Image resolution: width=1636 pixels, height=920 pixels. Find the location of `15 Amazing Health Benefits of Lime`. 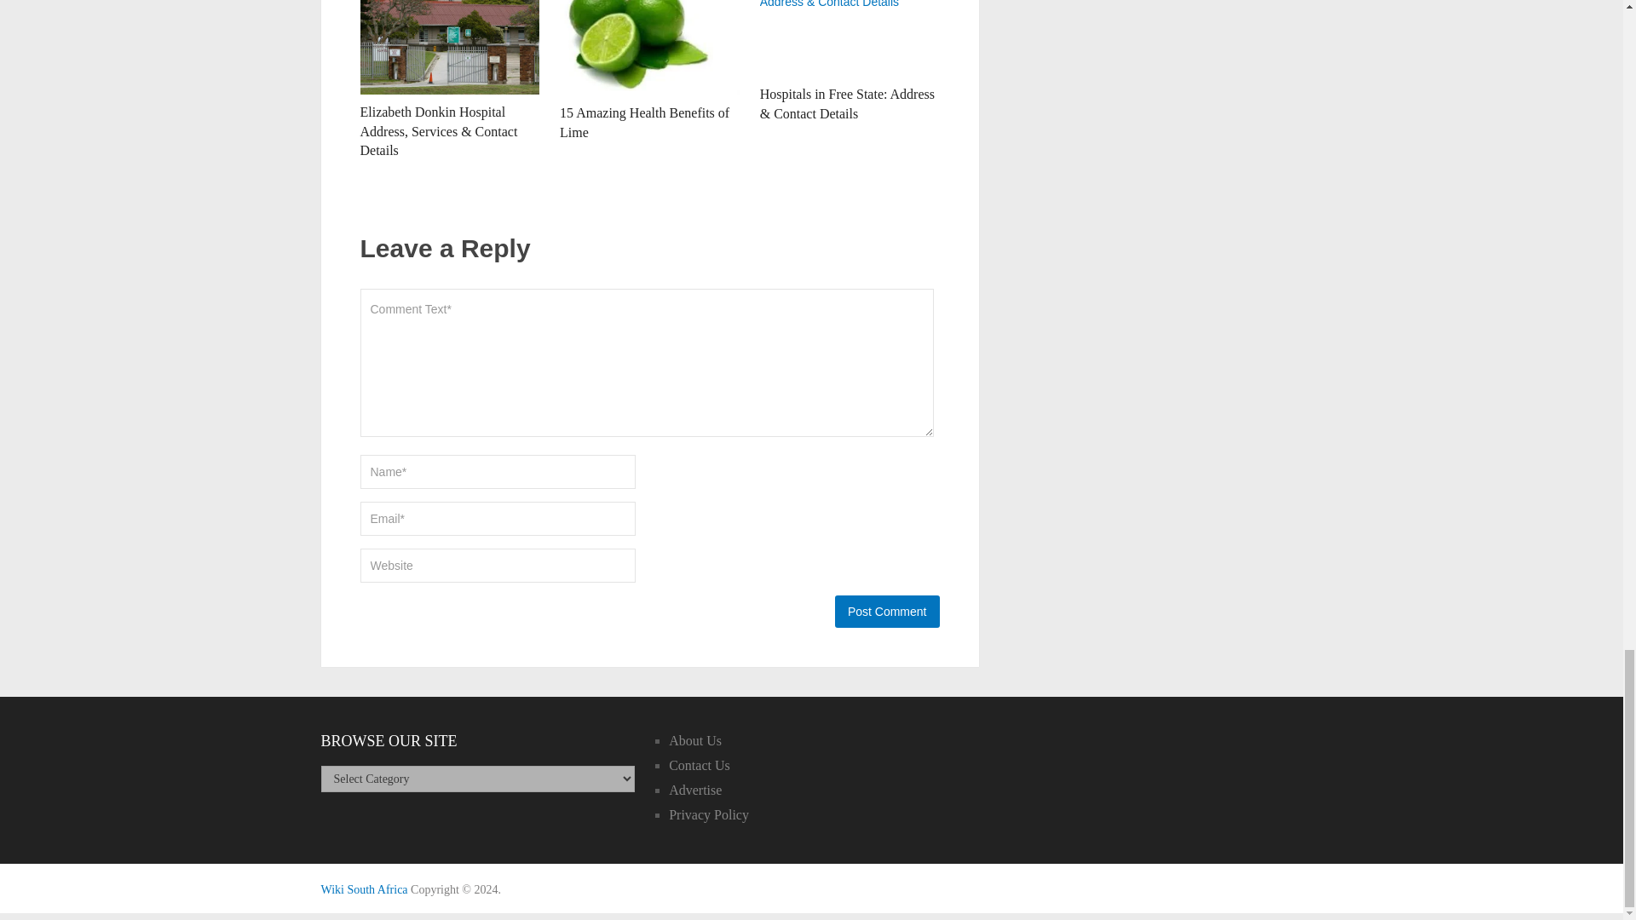

15 Amazing Health Benefits of Lime is located at coordinates (644, 123).